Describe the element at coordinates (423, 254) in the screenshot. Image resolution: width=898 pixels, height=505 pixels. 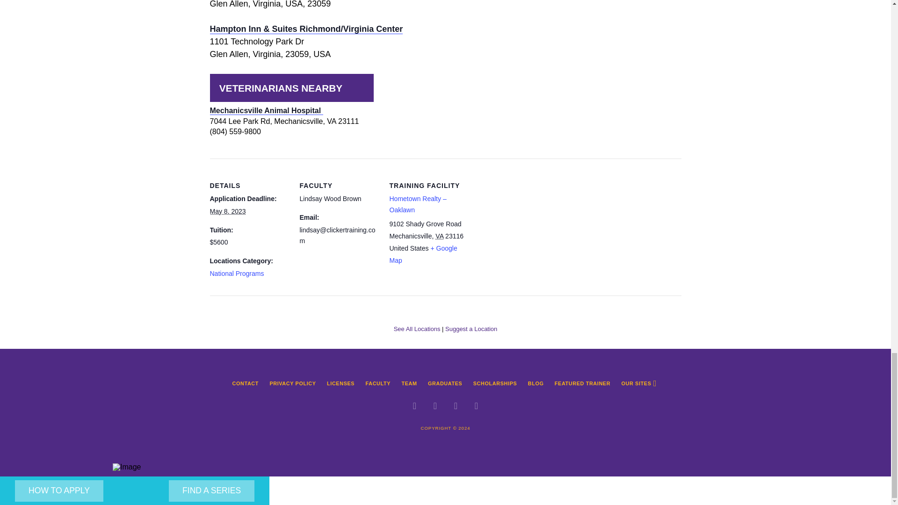
I see `Click to view a Google Map` at that location.